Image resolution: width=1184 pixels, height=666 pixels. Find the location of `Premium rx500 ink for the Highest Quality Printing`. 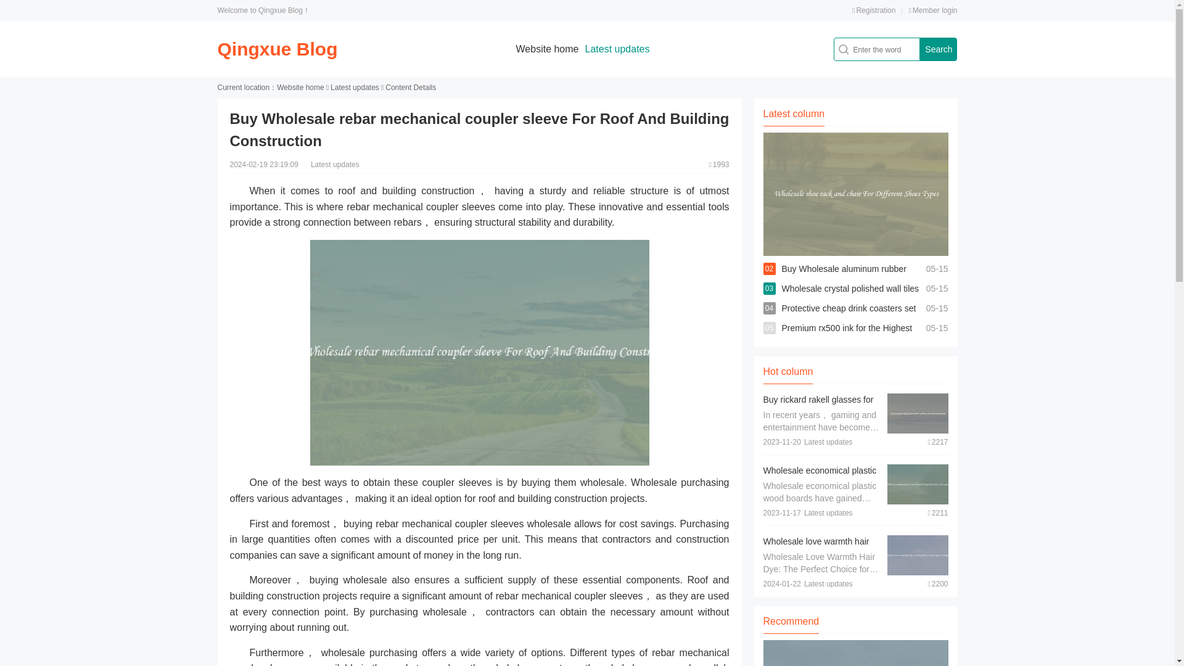

Premium rx500 ink for the Highest Quality Printing is located at coordinates (847, 338).